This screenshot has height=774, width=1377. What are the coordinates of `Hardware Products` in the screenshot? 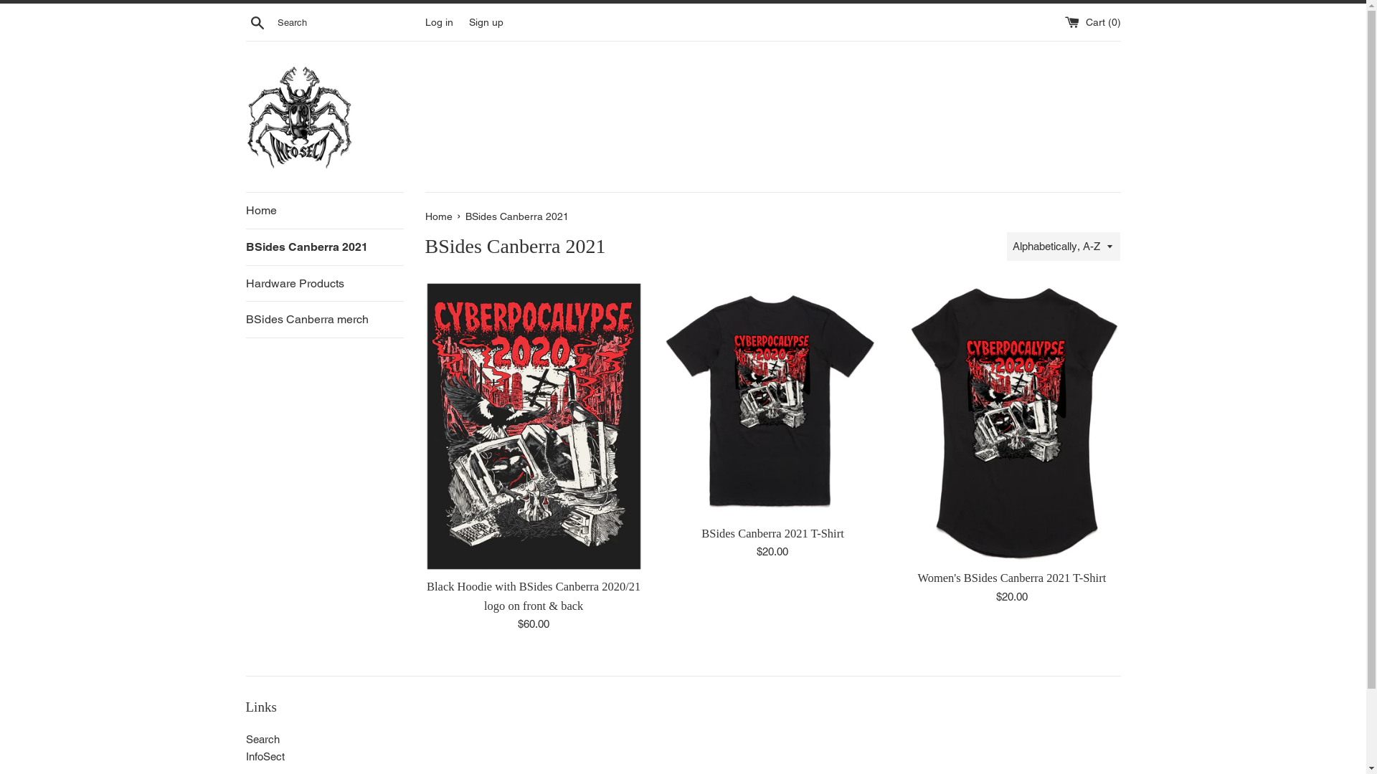 It's located at (324, 284).